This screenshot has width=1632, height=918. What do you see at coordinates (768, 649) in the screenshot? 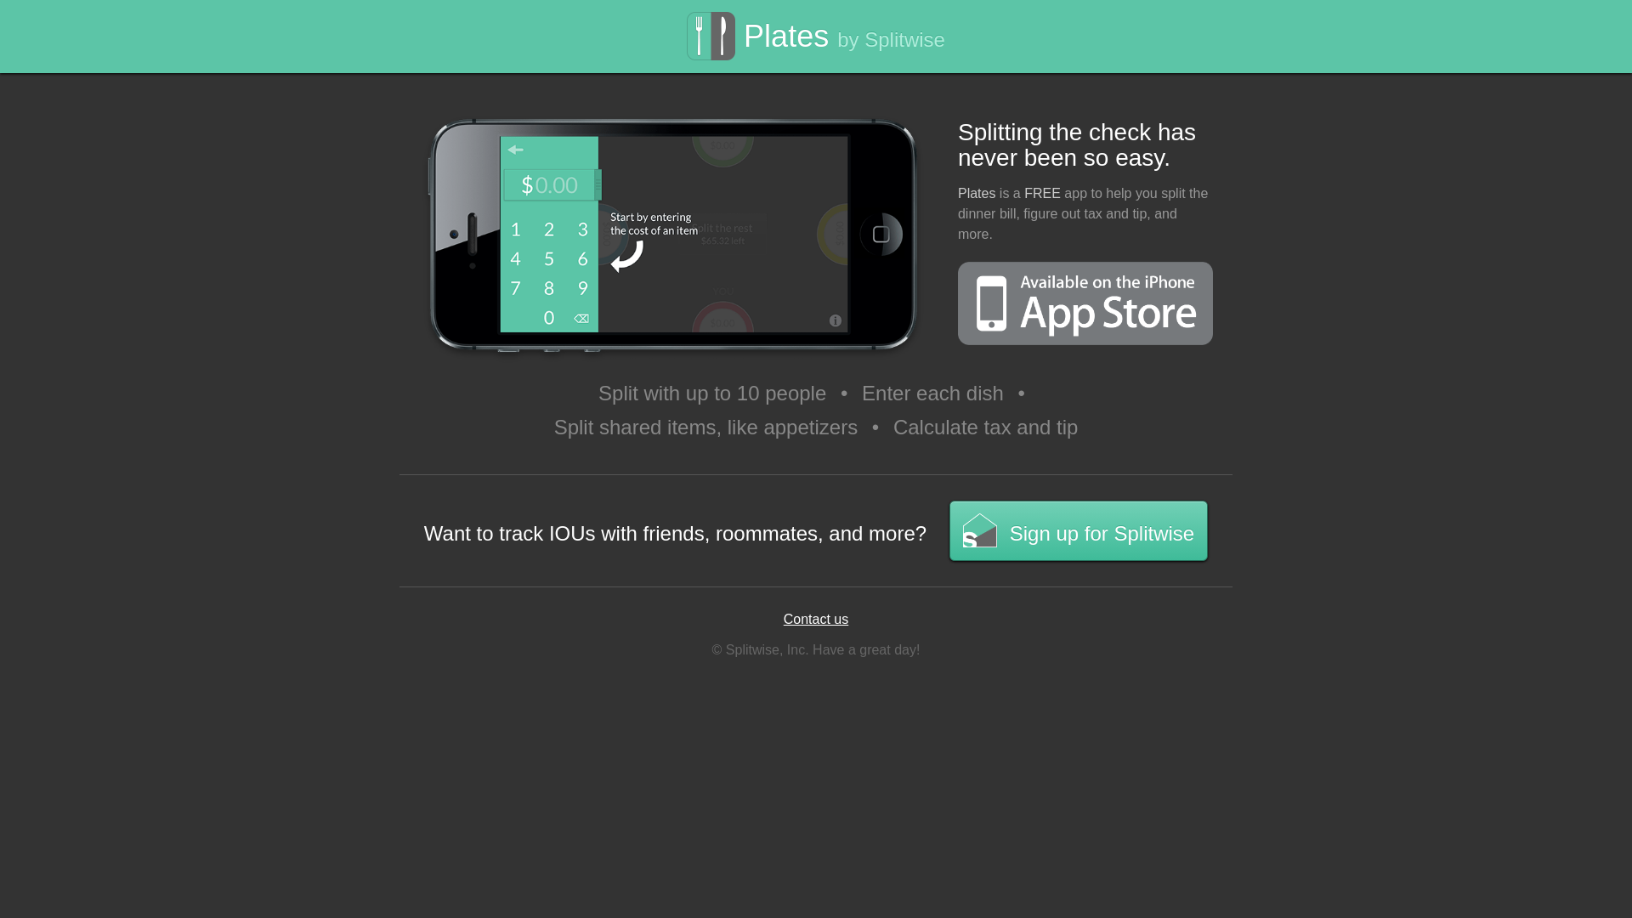
I see `Splitwise, Inc.` at bounding box center [768, 649].